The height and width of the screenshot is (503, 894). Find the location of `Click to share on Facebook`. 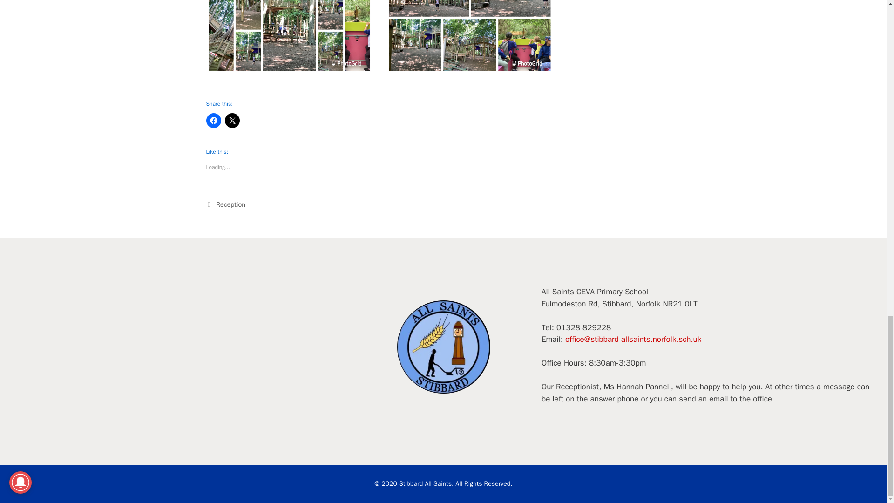

Click to share on Facebook is located at coordinates (213, 121).